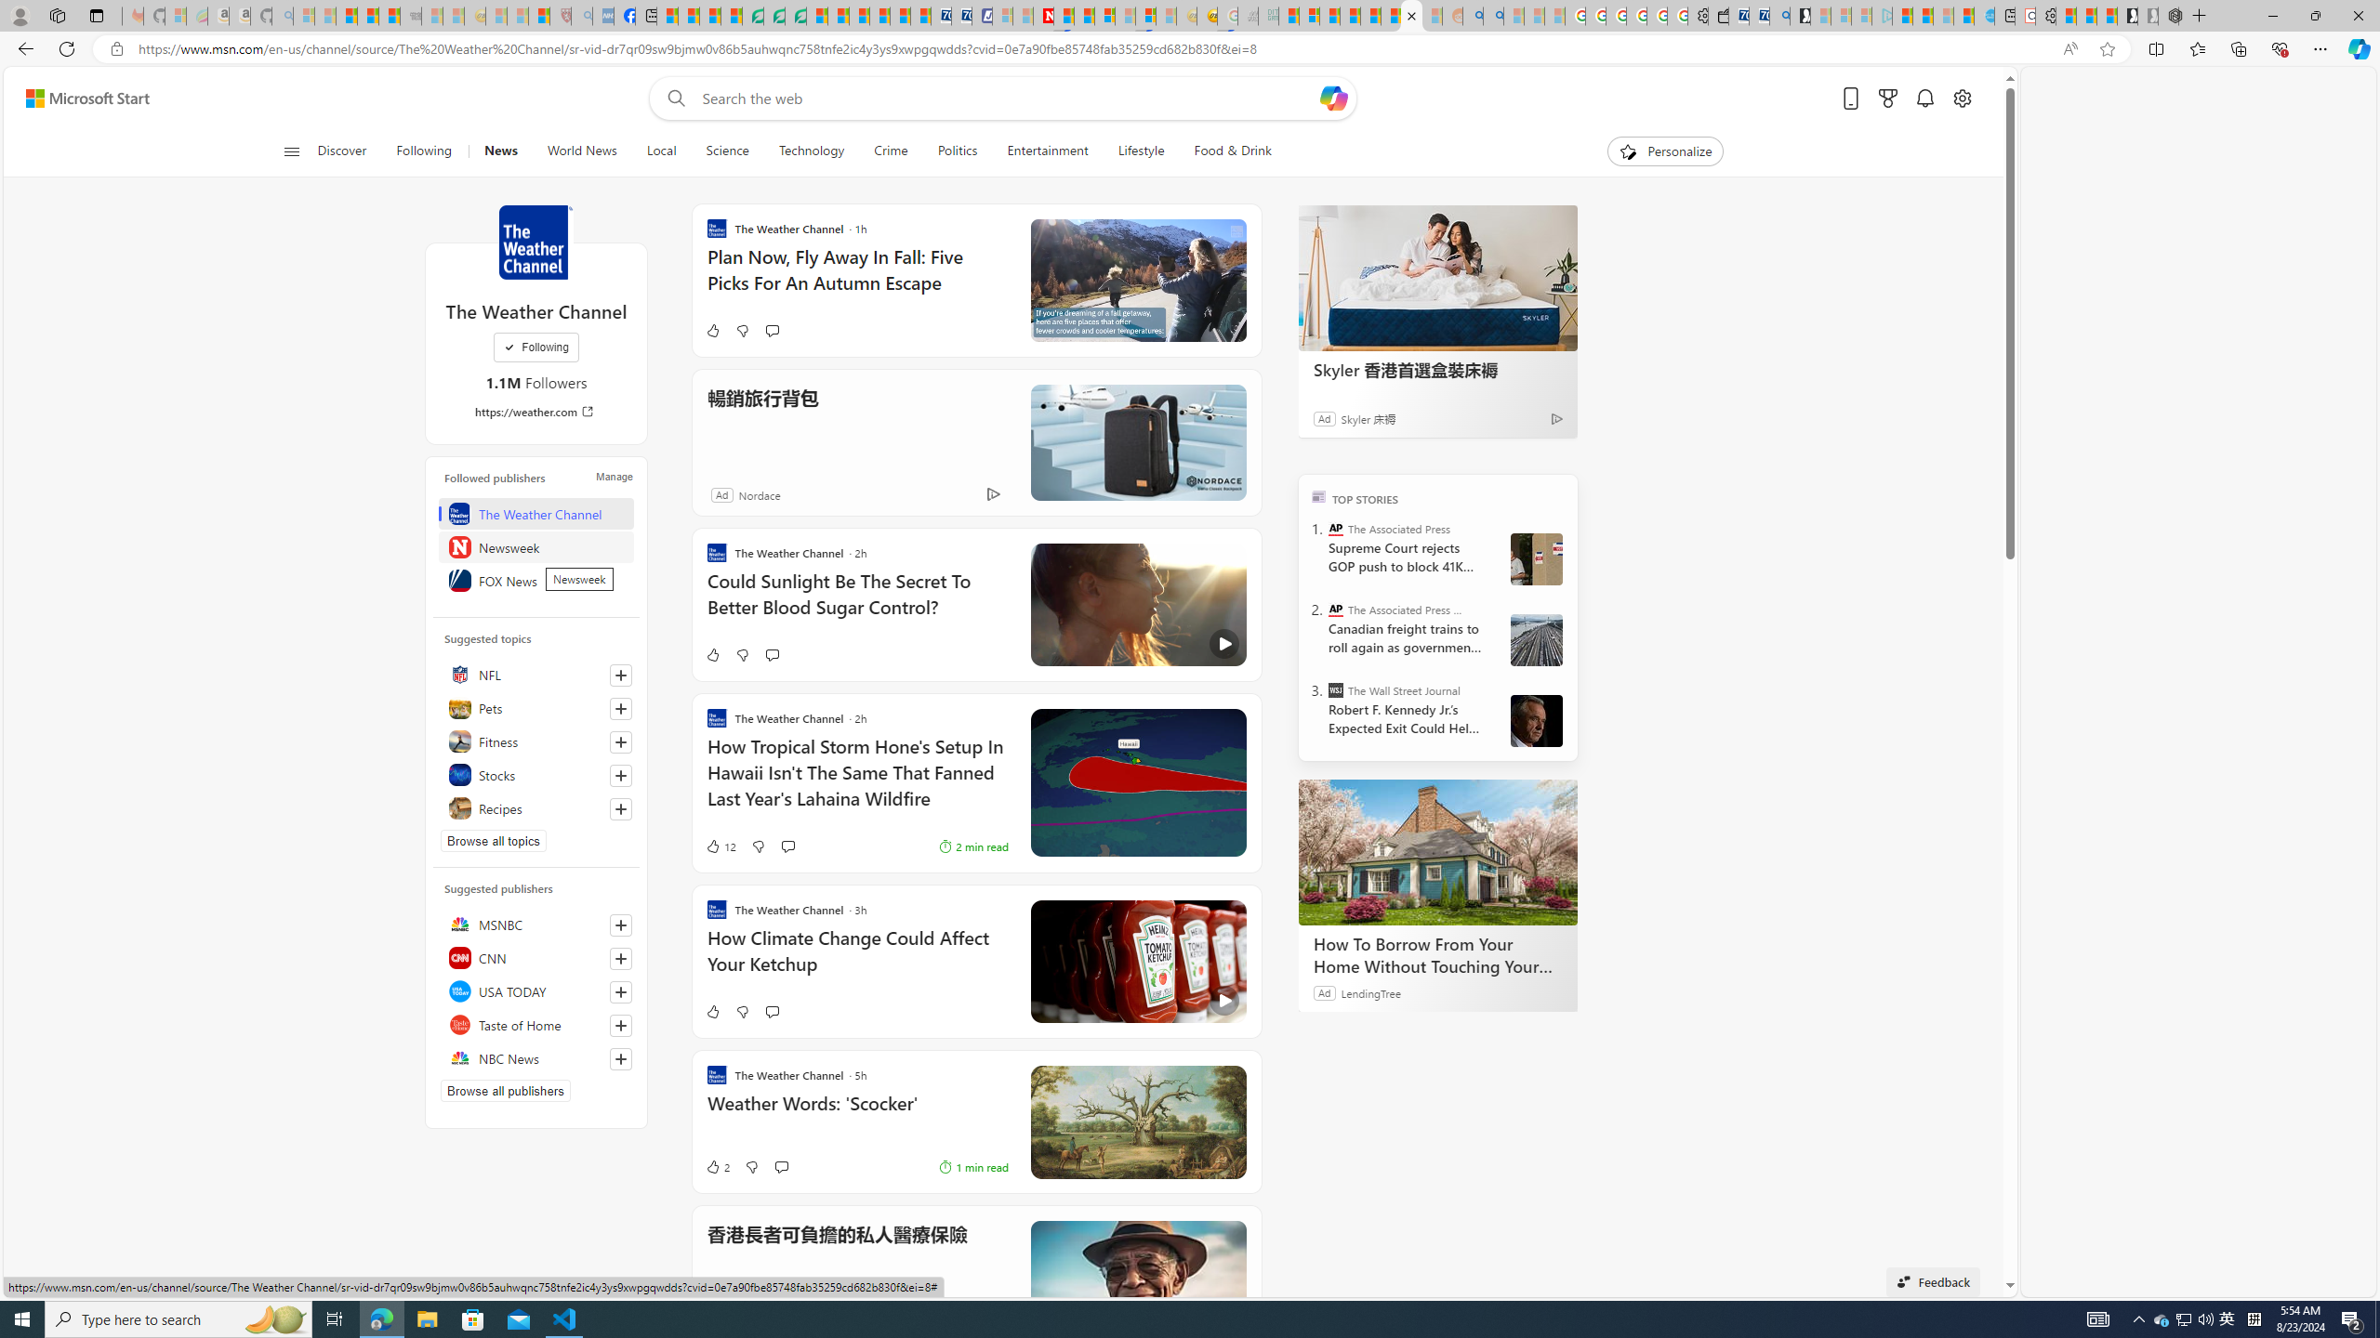  What do you see at coordinates (857, 961) in the screenshot?
I see `How Climate Change Could Affect Your Ketchup` at bounding box center [857, 961].